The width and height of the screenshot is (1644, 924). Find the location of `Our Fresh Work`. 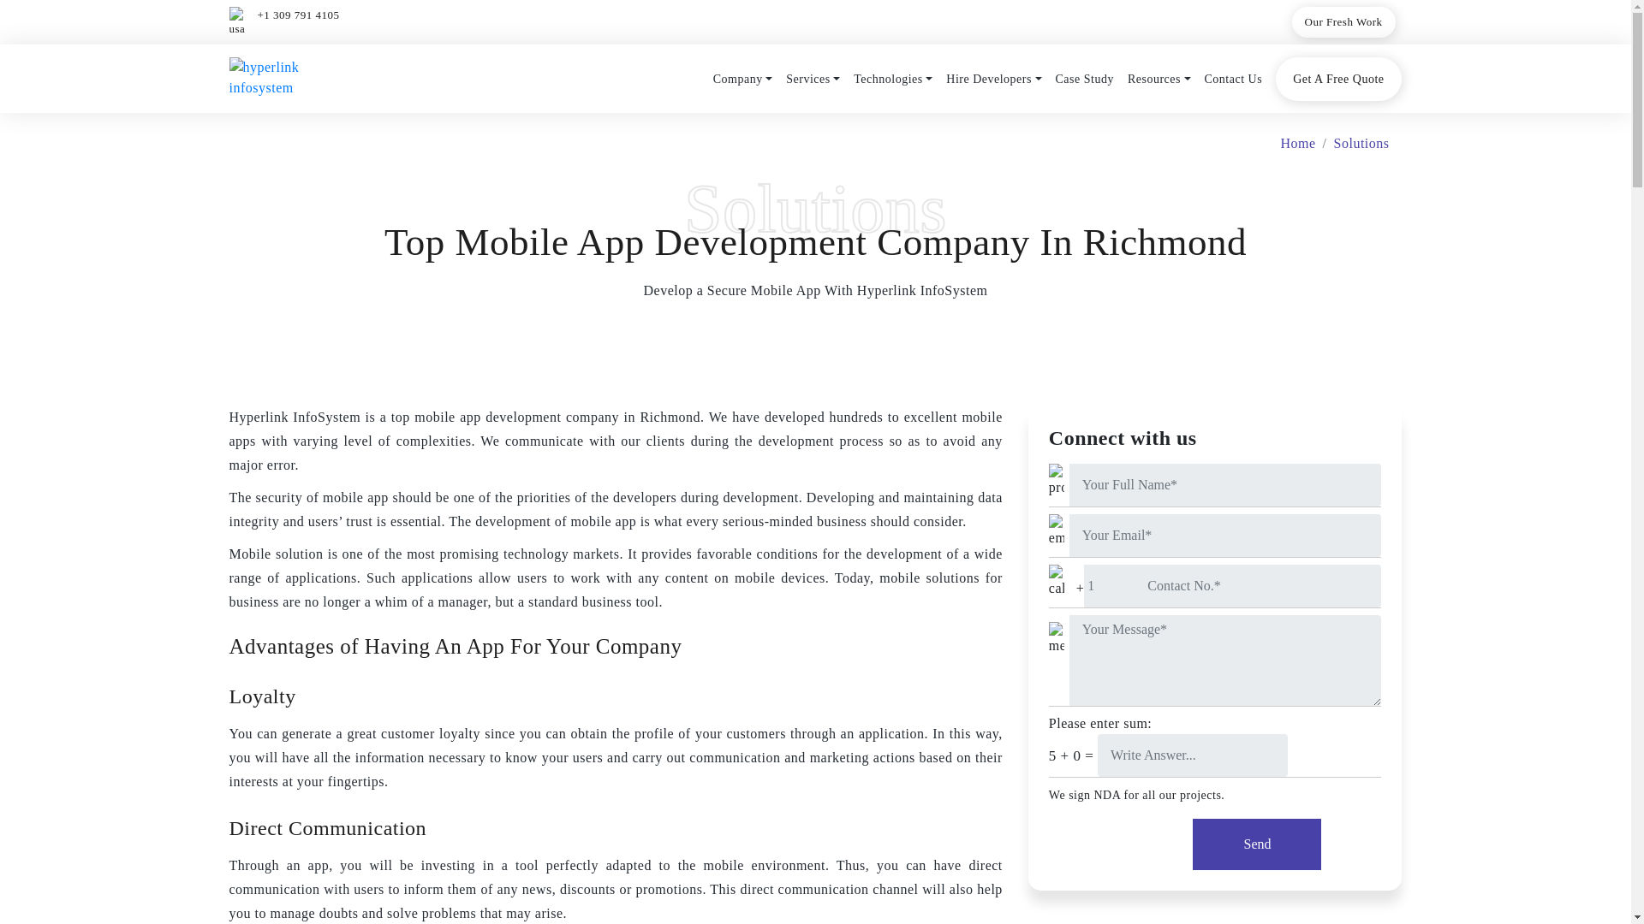

Our Fresh Work is located at coordinates (1344, 22).